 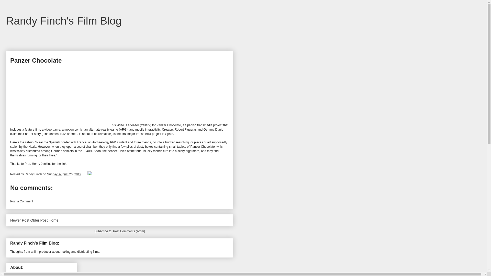 I want to click on Email Post, so click(x=84, y=174).